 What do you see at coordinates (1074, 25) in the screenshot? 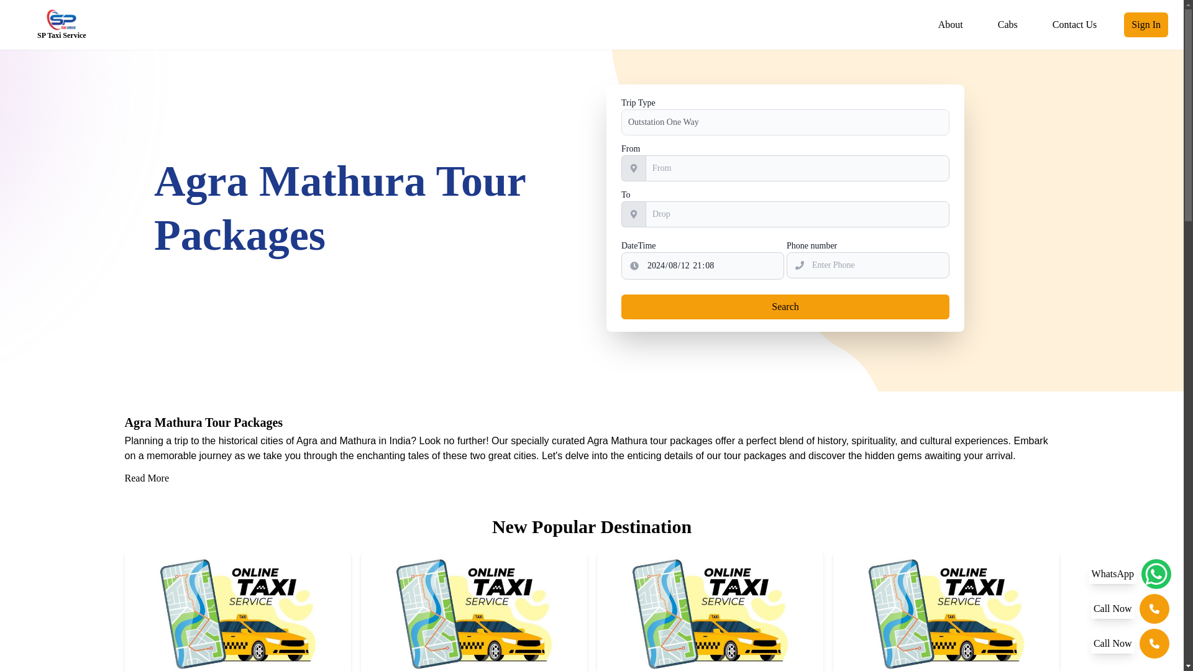
I see `Contact Us` at bounding box center [1074, 25].